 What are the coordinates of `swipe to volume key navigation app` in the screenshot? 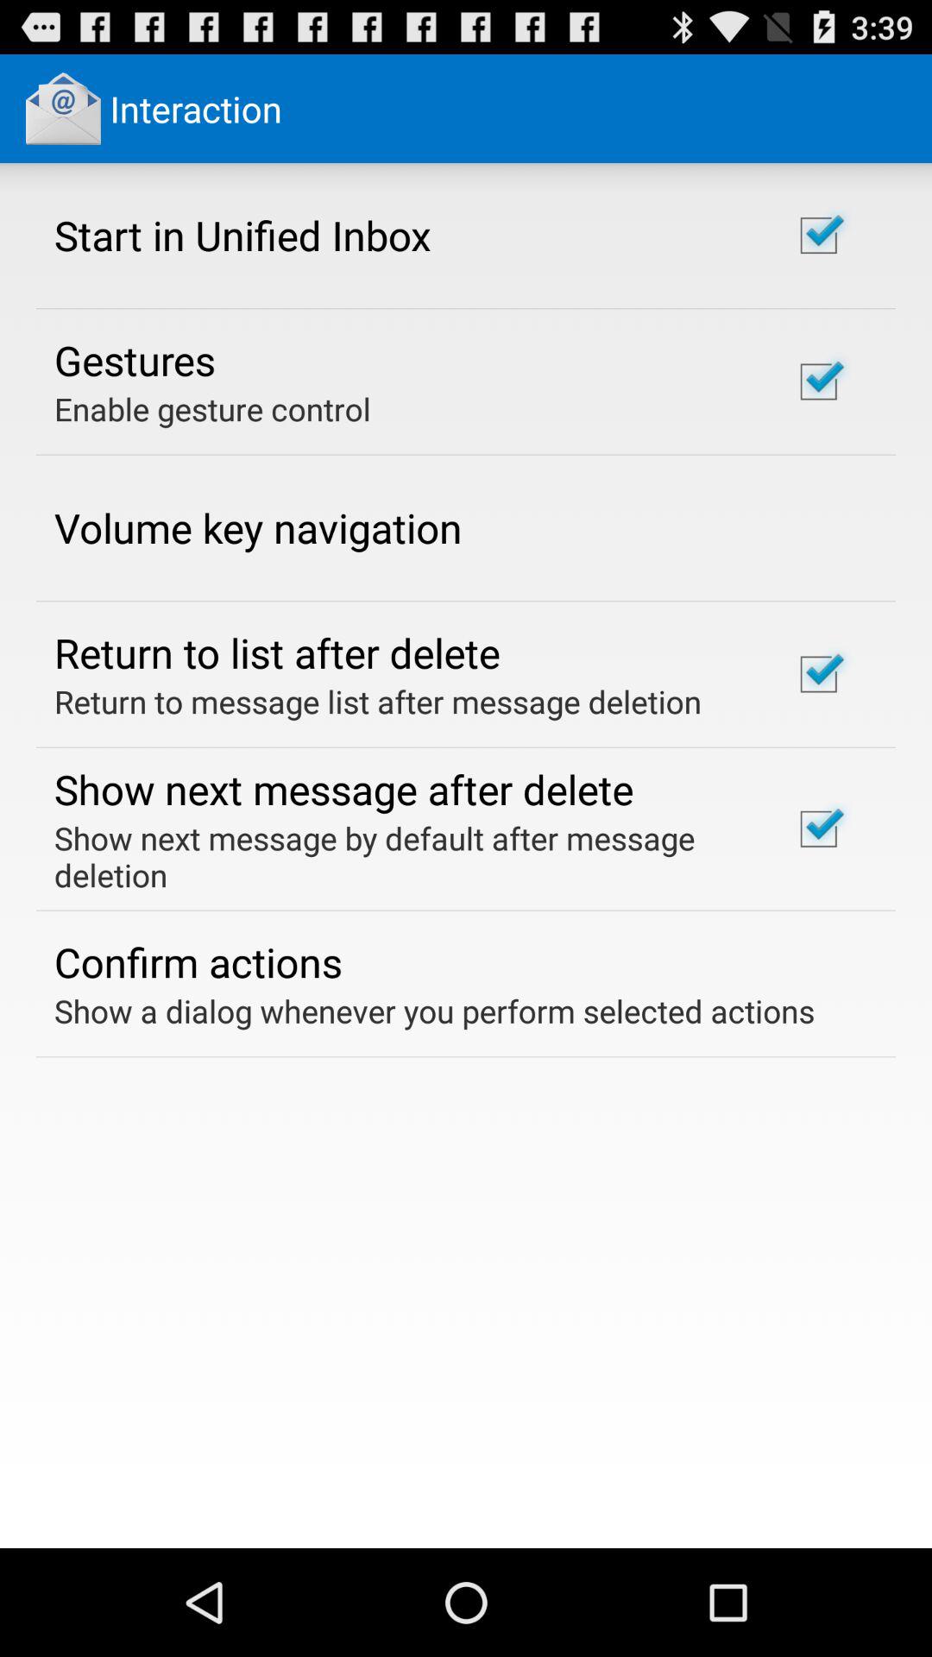 It's located at (258, 527).